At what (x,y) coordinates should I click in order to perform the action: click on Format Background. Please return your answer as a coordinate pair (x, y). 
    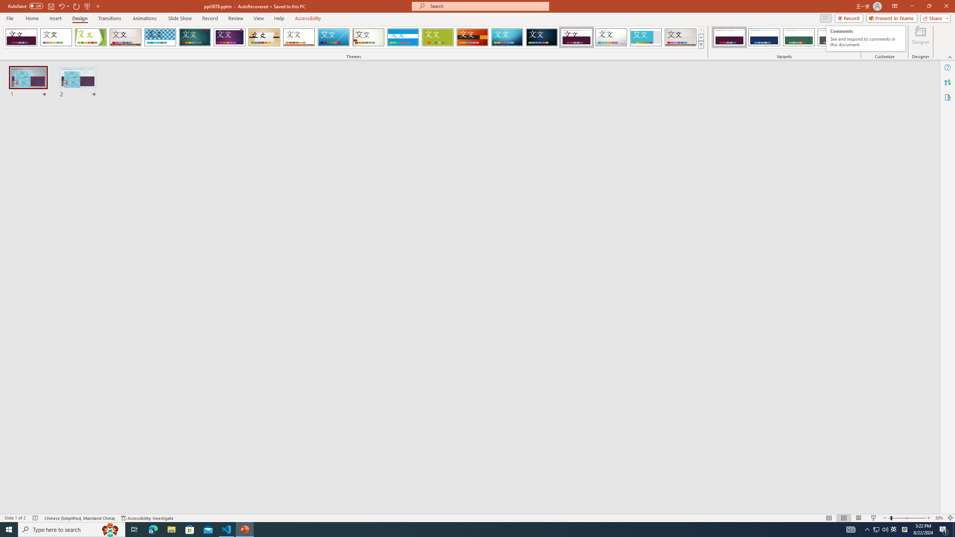
    Looking at the image, I should click on (264, 37).